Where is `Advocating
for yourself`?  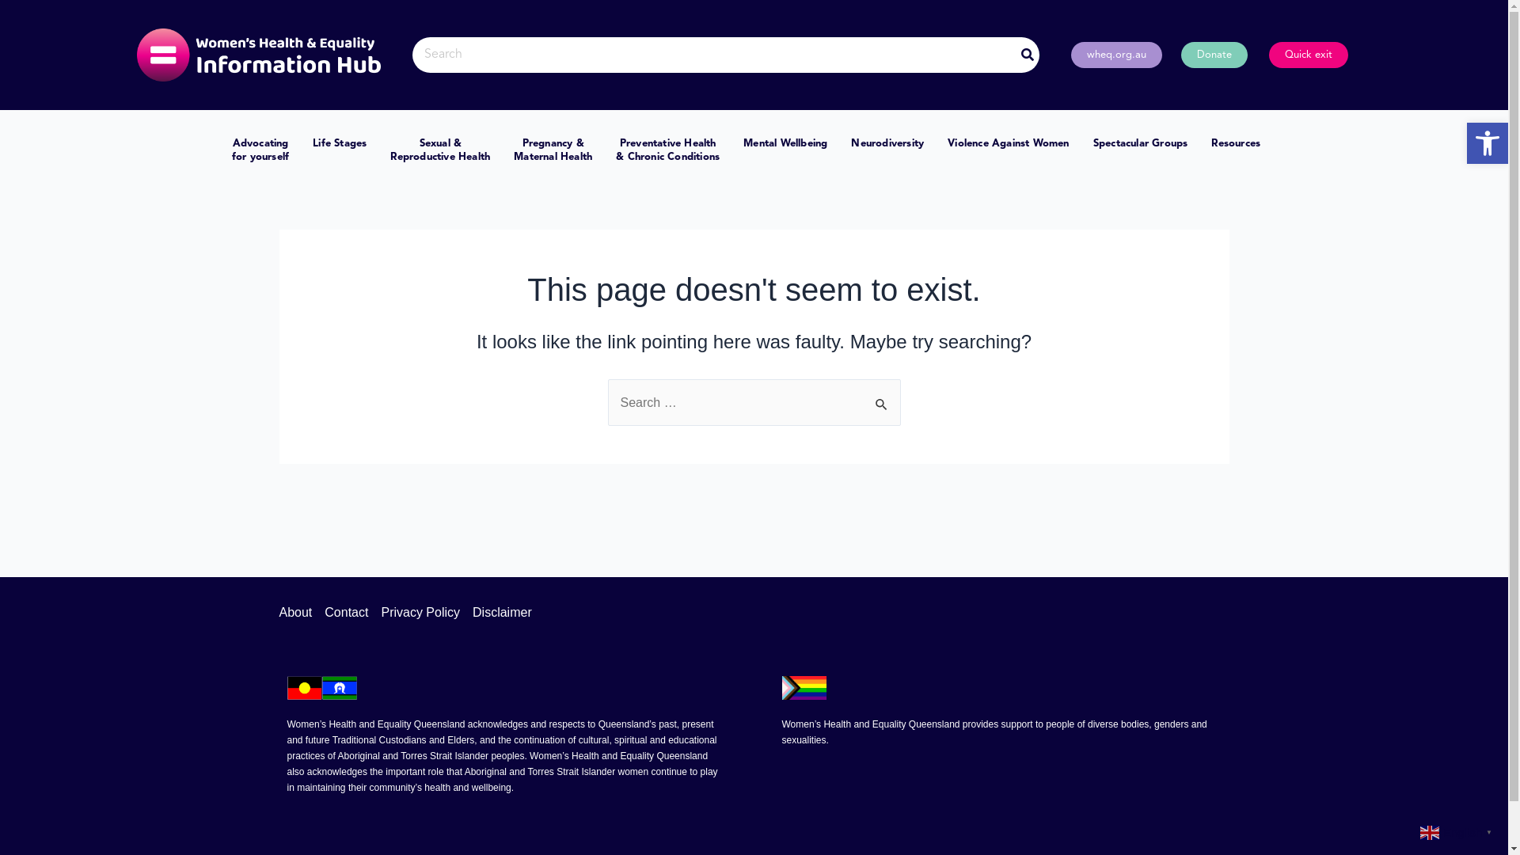 Advocating
for yourself is located at coordinates (260, 151).